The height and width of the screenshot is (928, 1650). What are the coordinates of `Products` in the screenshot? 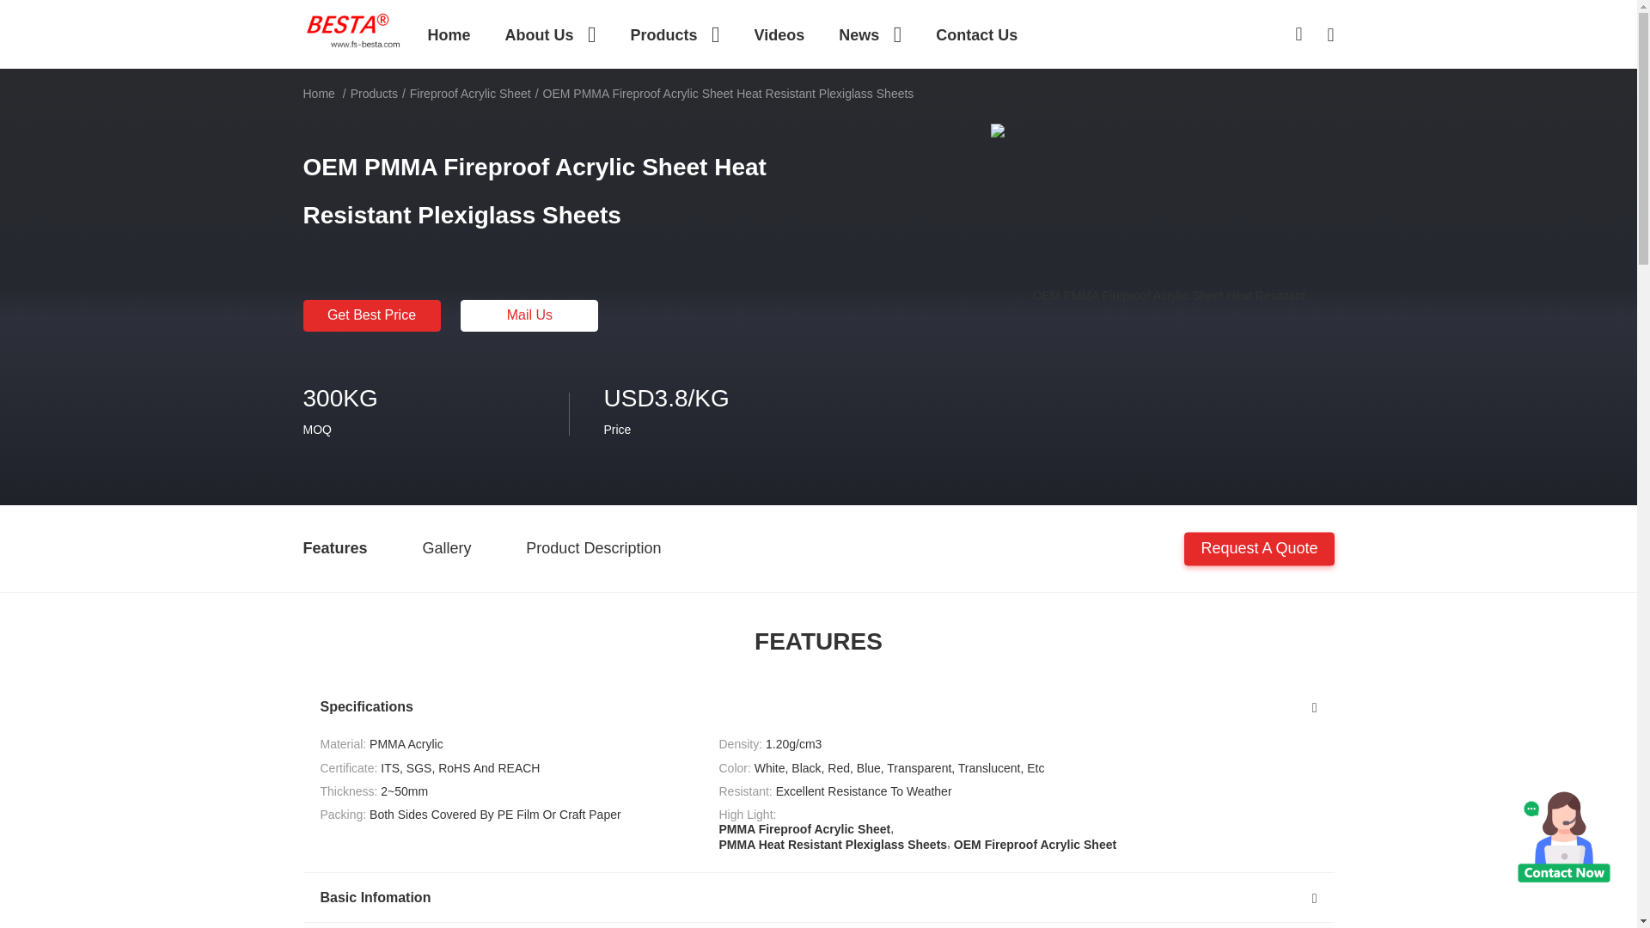 It's located at (675, 34).